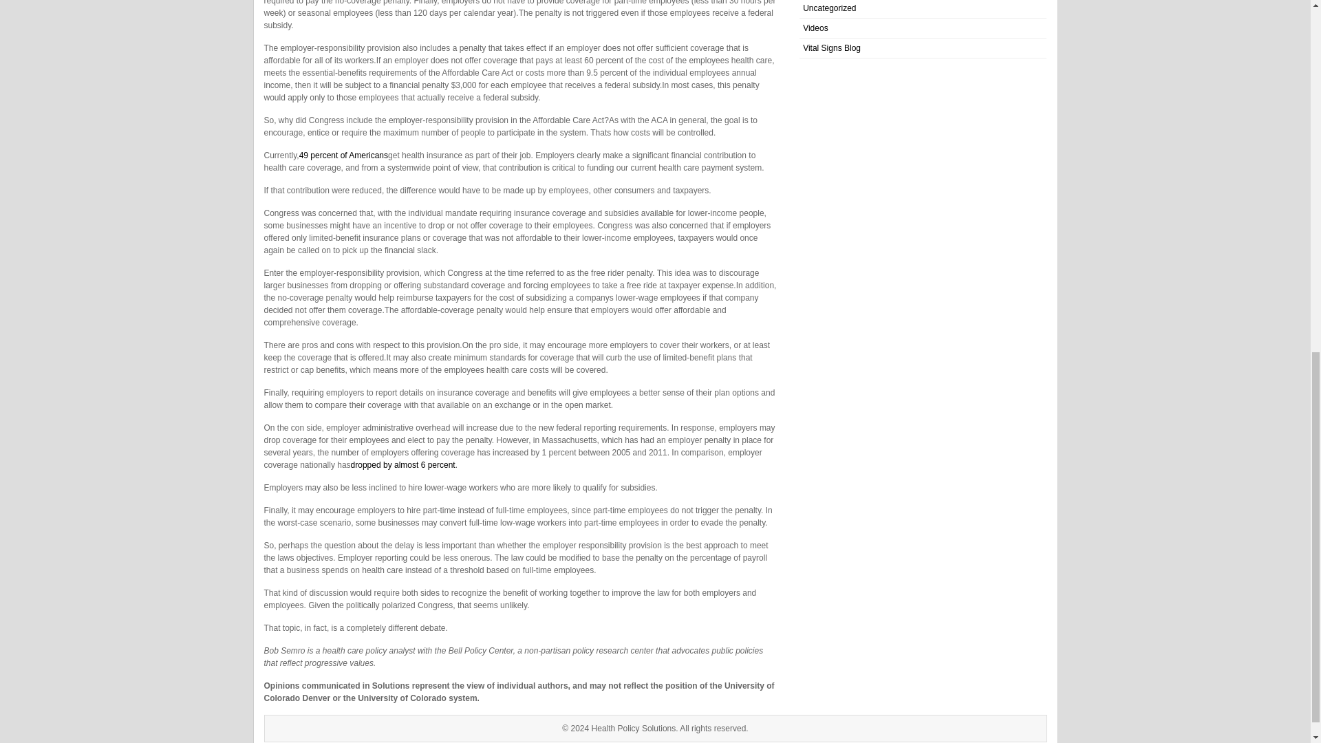 The height and width of the screenshot is (743, 1321). Describe the element at coordinates (344, 155) in the screenshot. I see `49 percent of Americans` at that location.